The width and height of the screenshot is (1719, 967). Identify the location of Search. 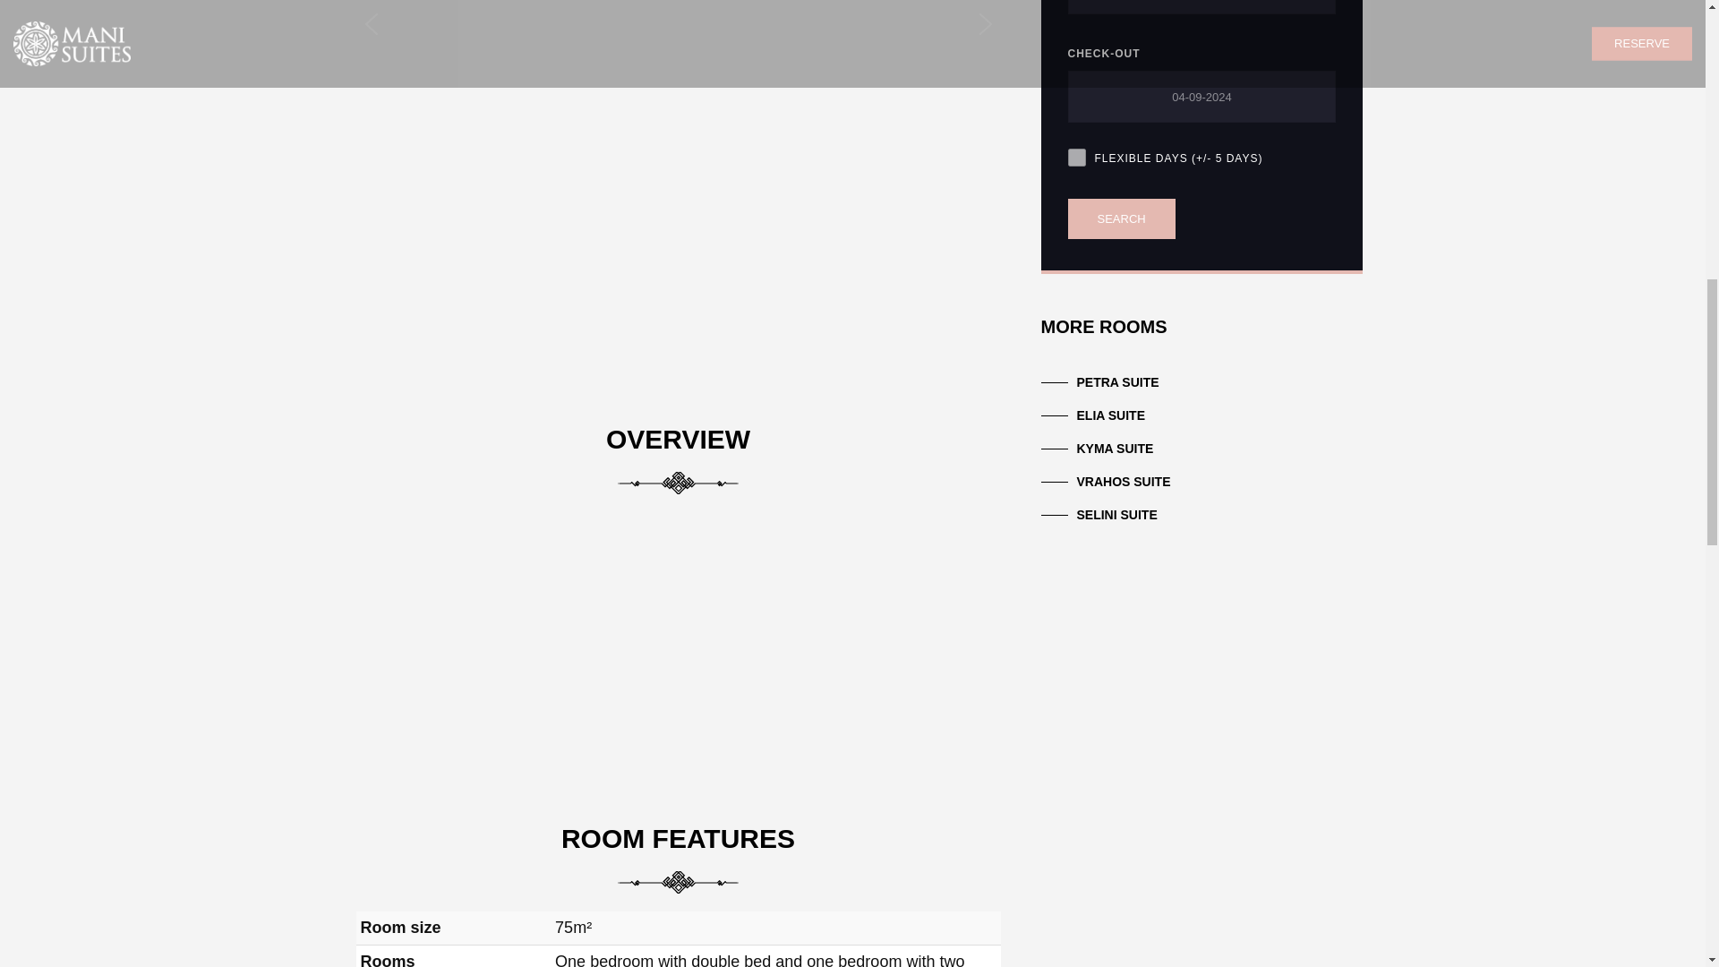
(1121, 218).